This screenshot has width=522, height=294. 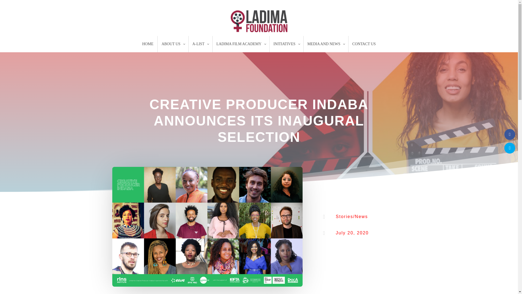 What do you see at coordinates (173, 44) in the screenshot?
I see `ABOUT US` at bounding box center [173, 44].